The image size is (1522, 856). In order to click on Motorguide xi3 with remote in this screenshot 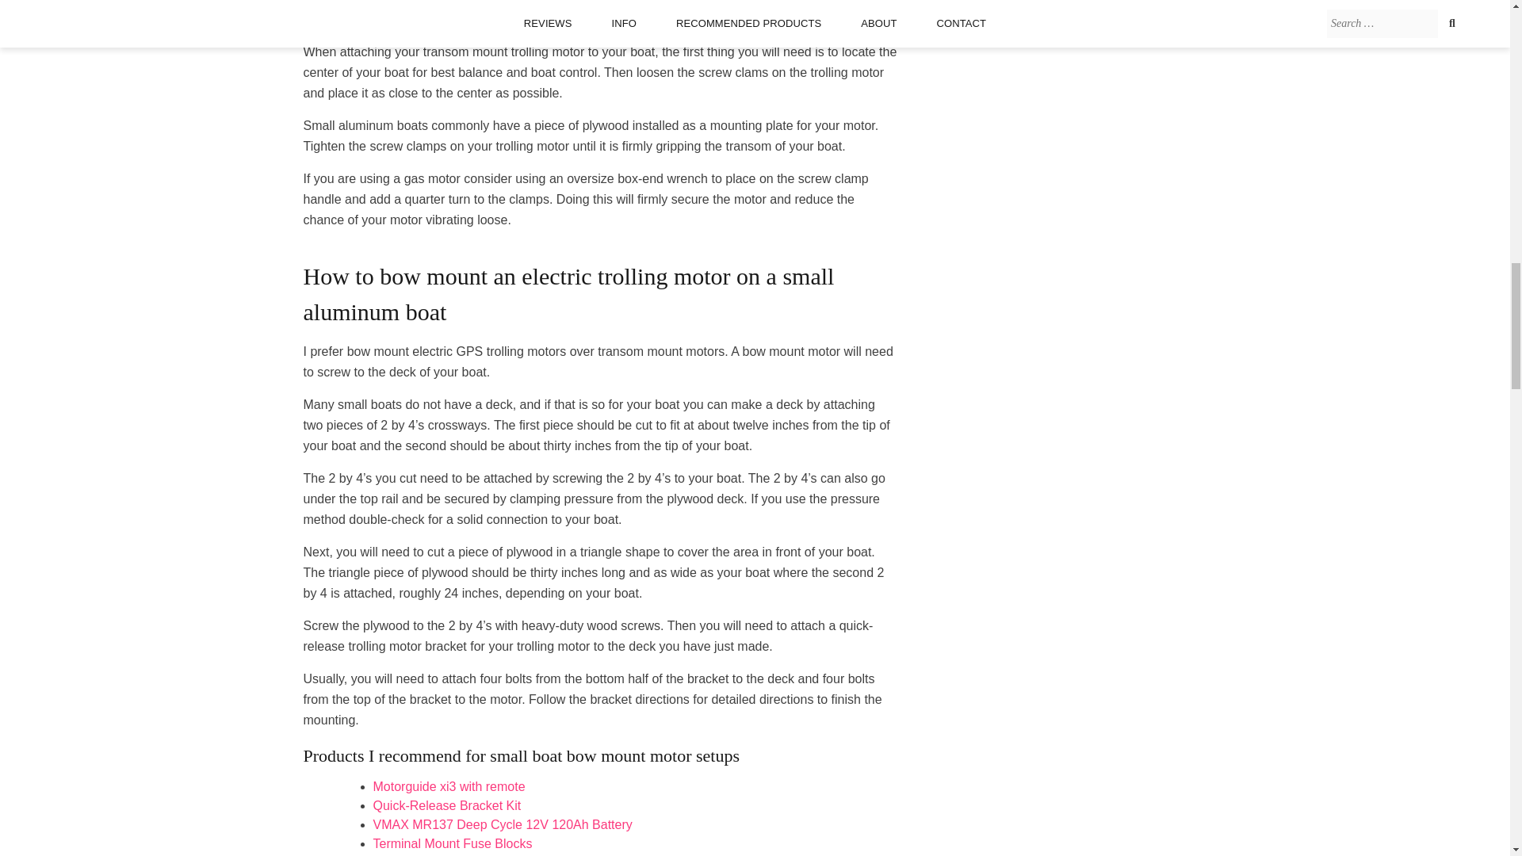, I will do `click(449, 786)`.